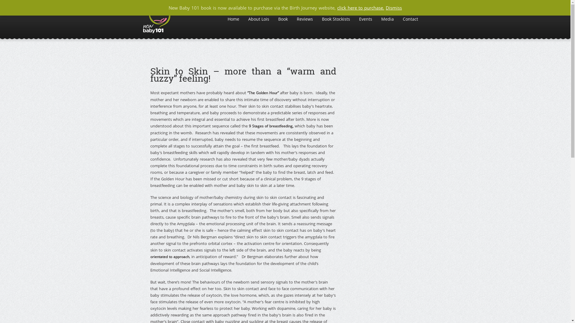  What do you see at coordinates (283, 19) in the screenshot?
I see `Book` at bounding box center [283, 19].